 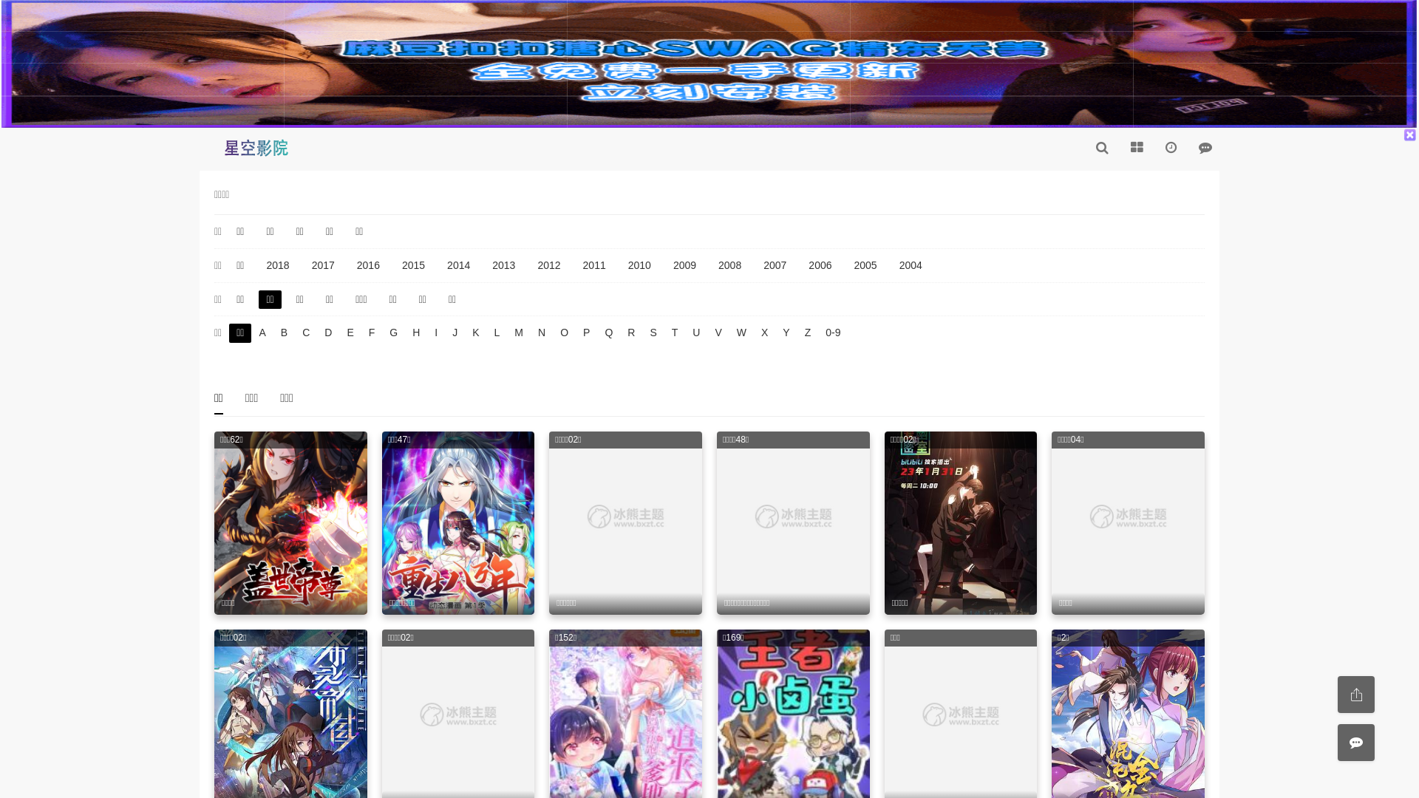 I want to click on 2009, so click(x=684, y=266).